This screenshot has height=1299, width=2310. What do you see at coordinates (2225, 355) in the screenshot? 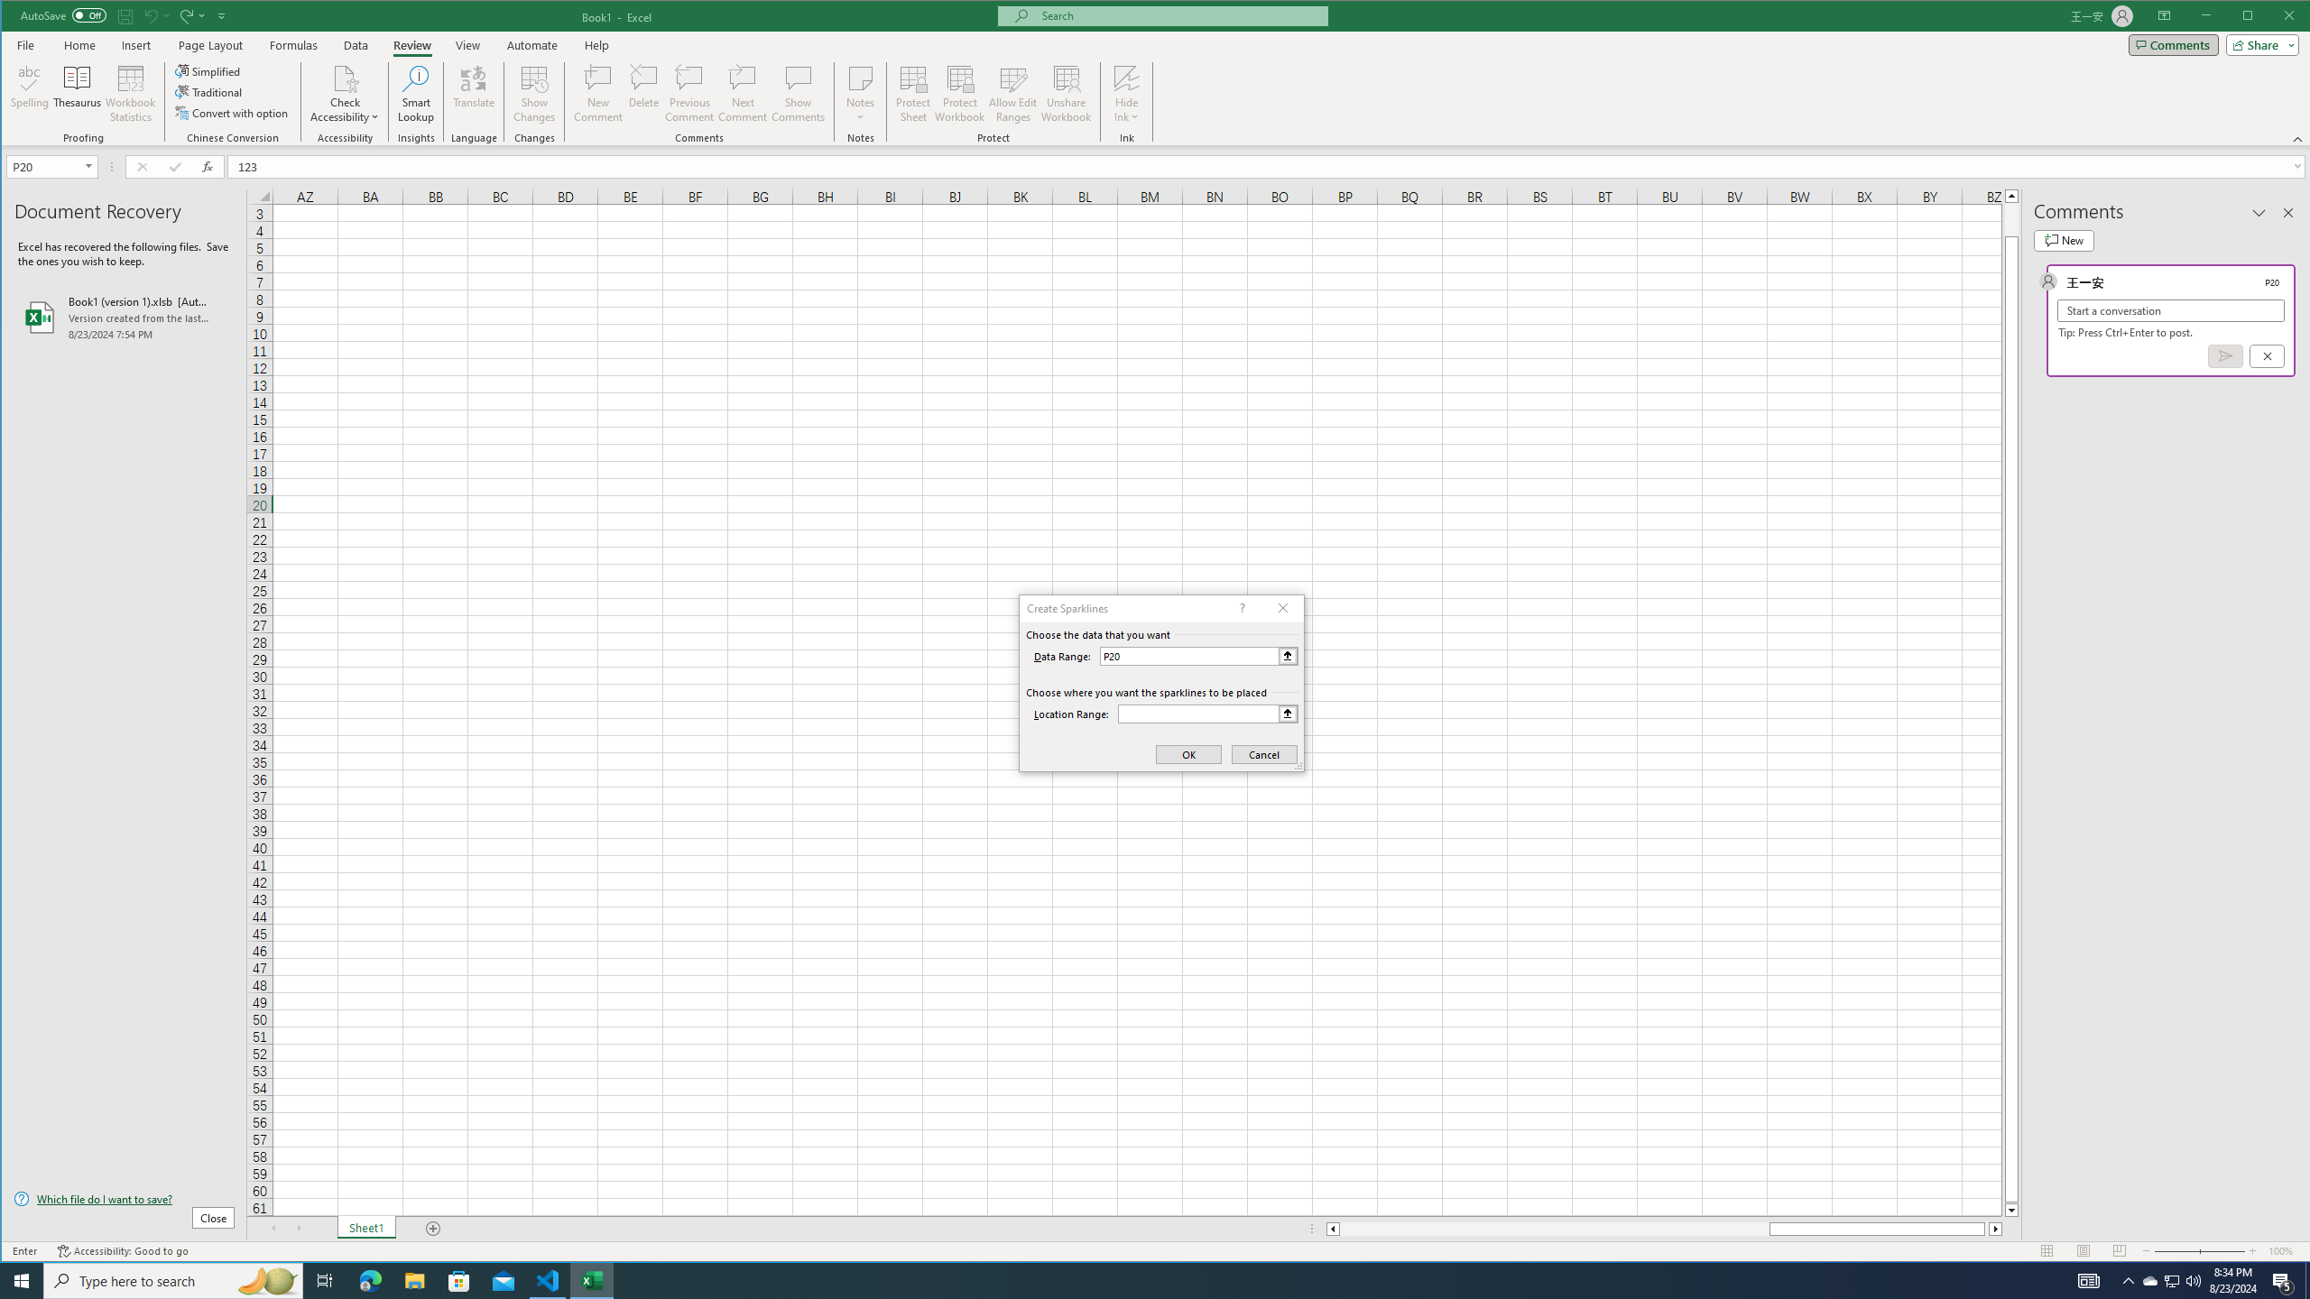
I see `Post comment (Ctrl + Enter)` at bounding box center [2225, 355].